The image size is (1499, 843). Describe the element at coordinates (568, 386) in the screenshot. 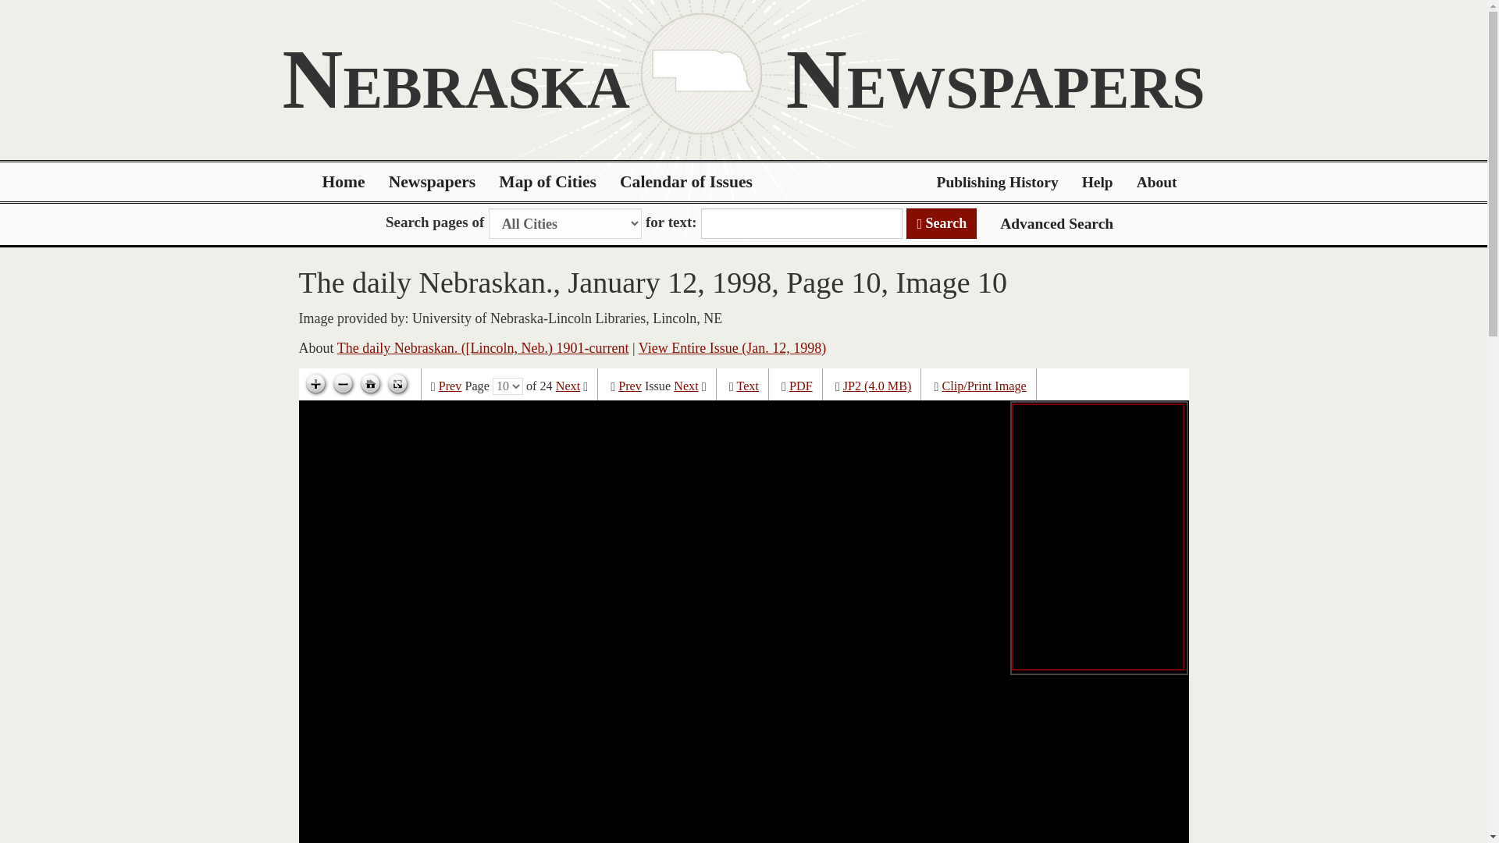

I see `Next` at that location.